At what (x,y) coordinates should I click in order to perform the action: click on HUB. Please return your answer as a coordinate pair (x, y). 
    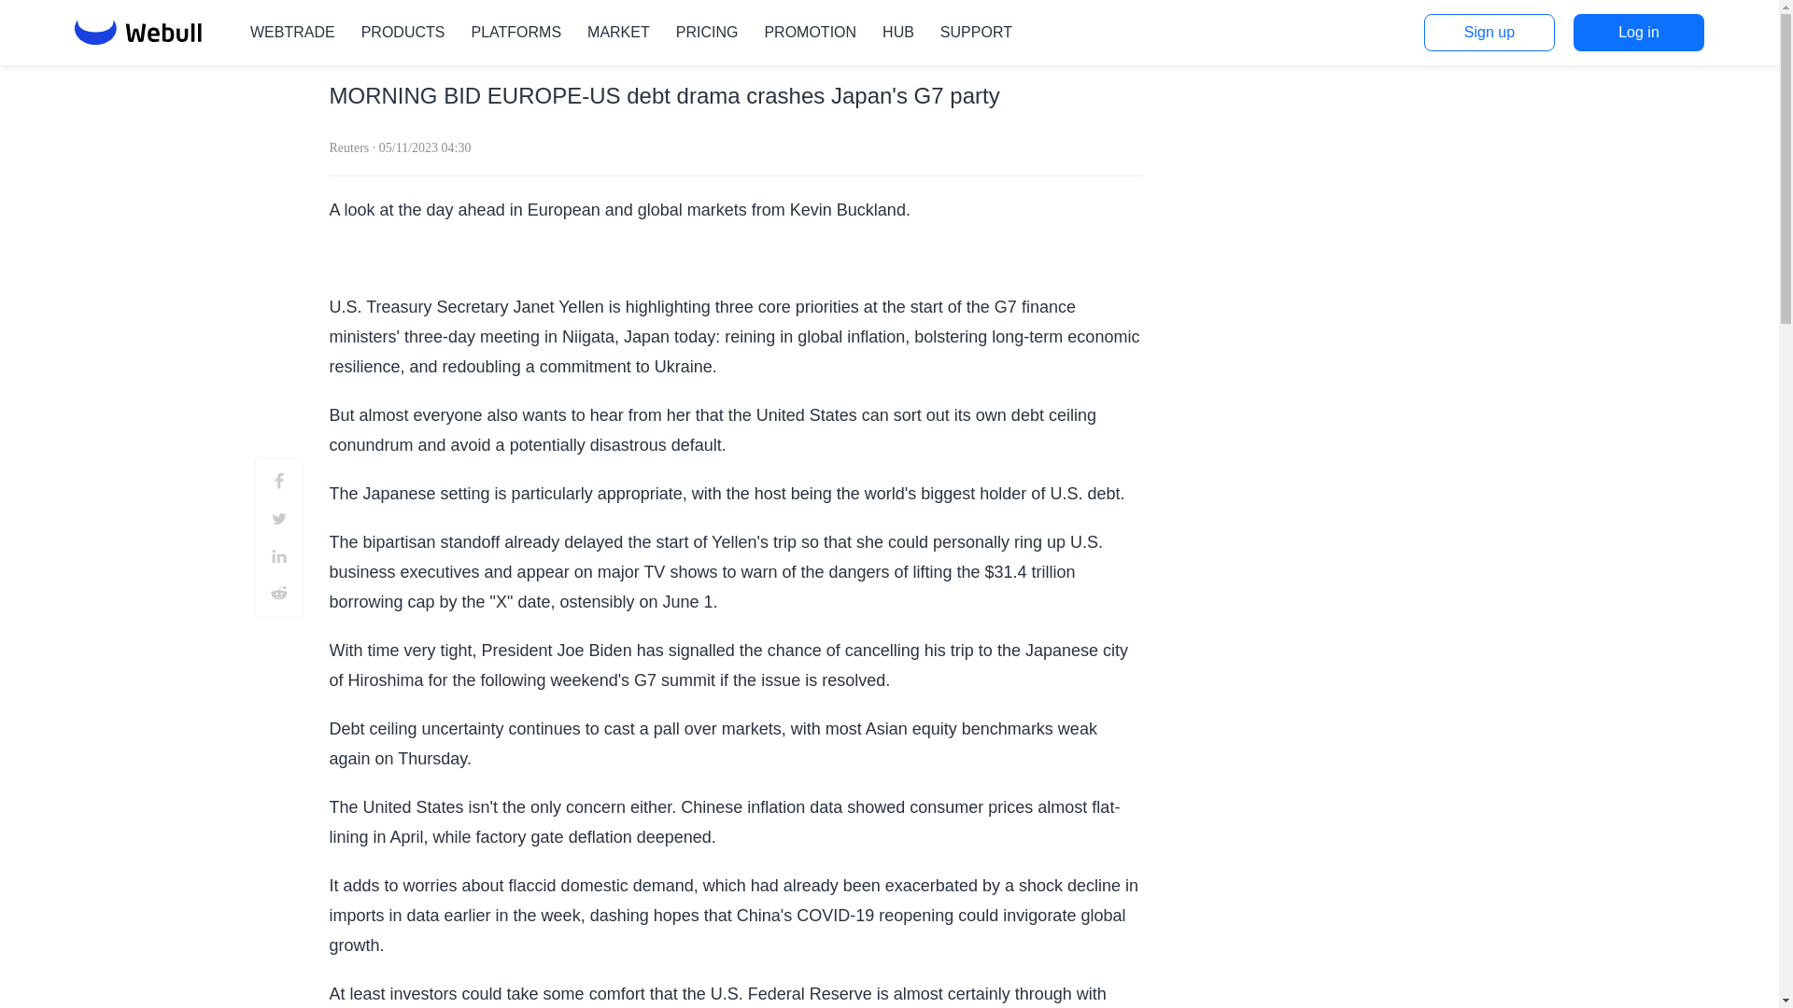
    Looking at the image, I should click on (898, 32).